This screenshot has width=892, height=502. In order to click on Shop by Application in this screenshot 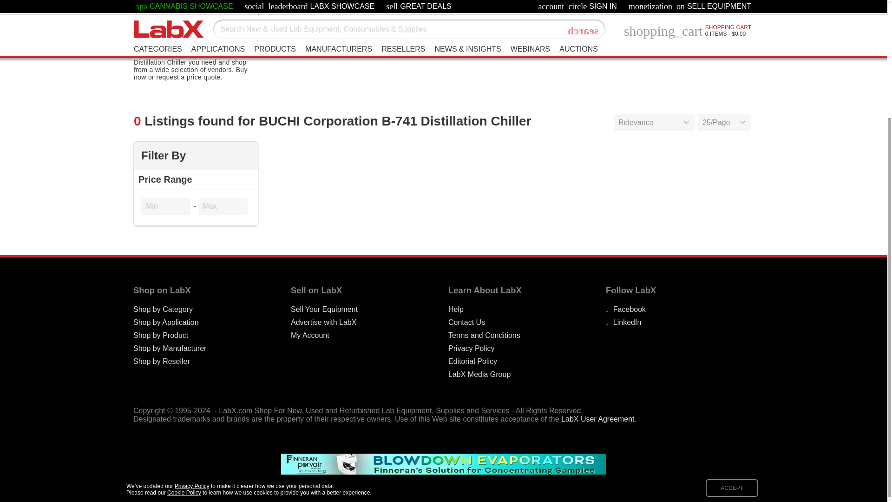, I will do `click(166, 323)`.